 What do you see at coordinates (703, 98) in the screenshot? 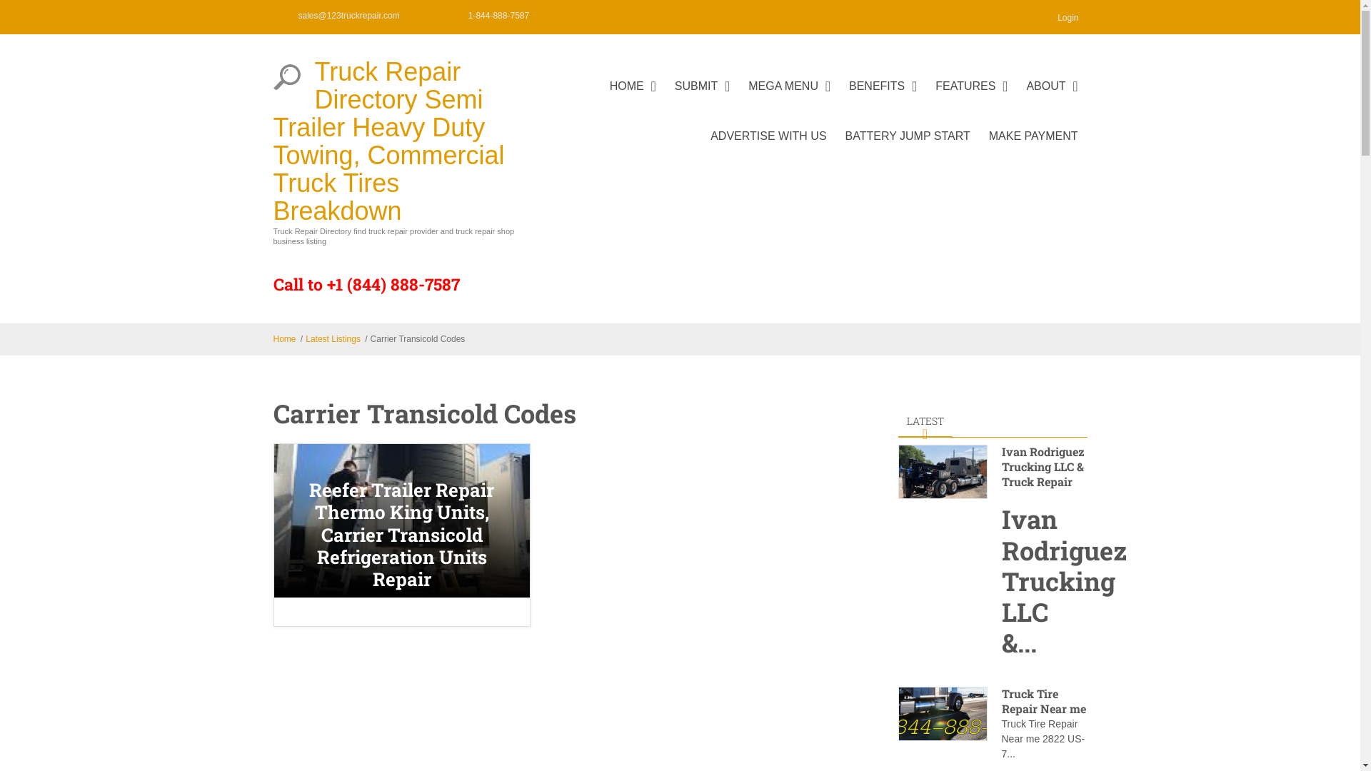
I see `SUBMIT` at bounding box center [703, 98].